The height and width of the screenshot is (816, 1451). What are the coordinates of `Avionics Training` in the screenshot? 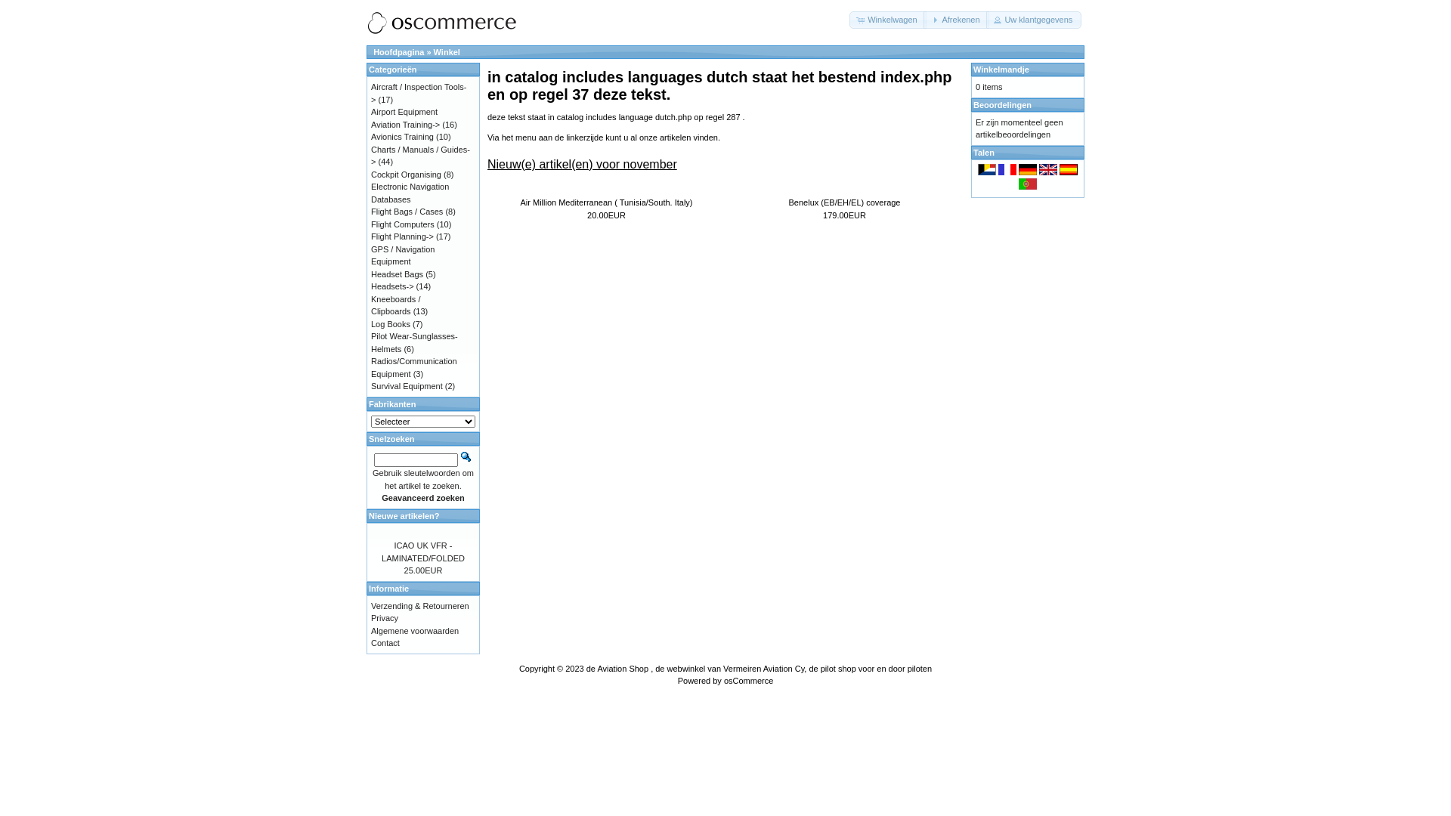 It's located at (402, 136).